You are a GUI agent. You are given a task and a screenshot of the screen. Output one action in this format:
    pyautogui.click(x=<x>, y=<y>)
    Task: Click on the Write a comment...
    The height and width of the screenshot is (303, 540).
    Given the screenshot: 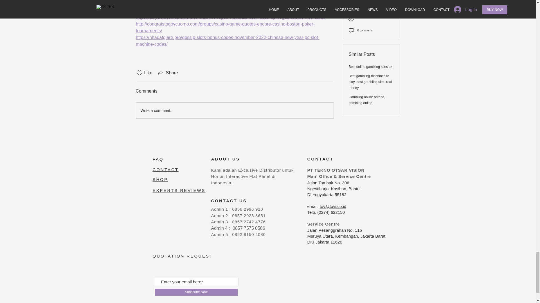 What is the action you would take?
    pyautogui.click(x=235, y=111)
    